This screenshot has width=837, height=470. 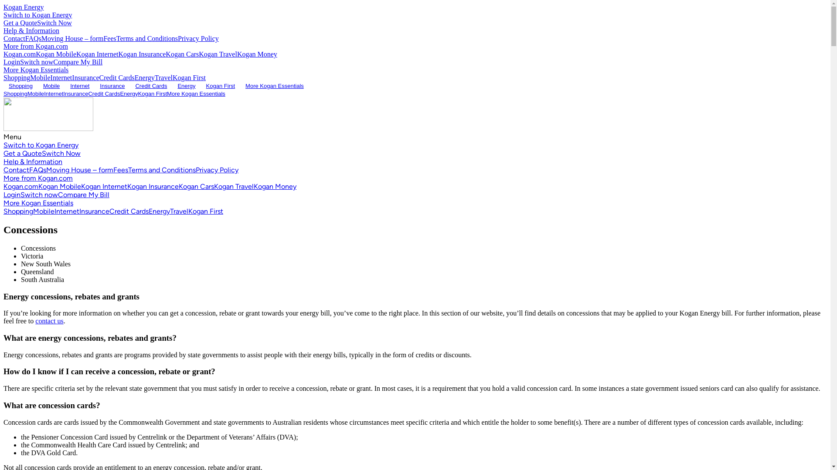 I want to click on Switch to Kogan Energy, so click(x=41, y=145).